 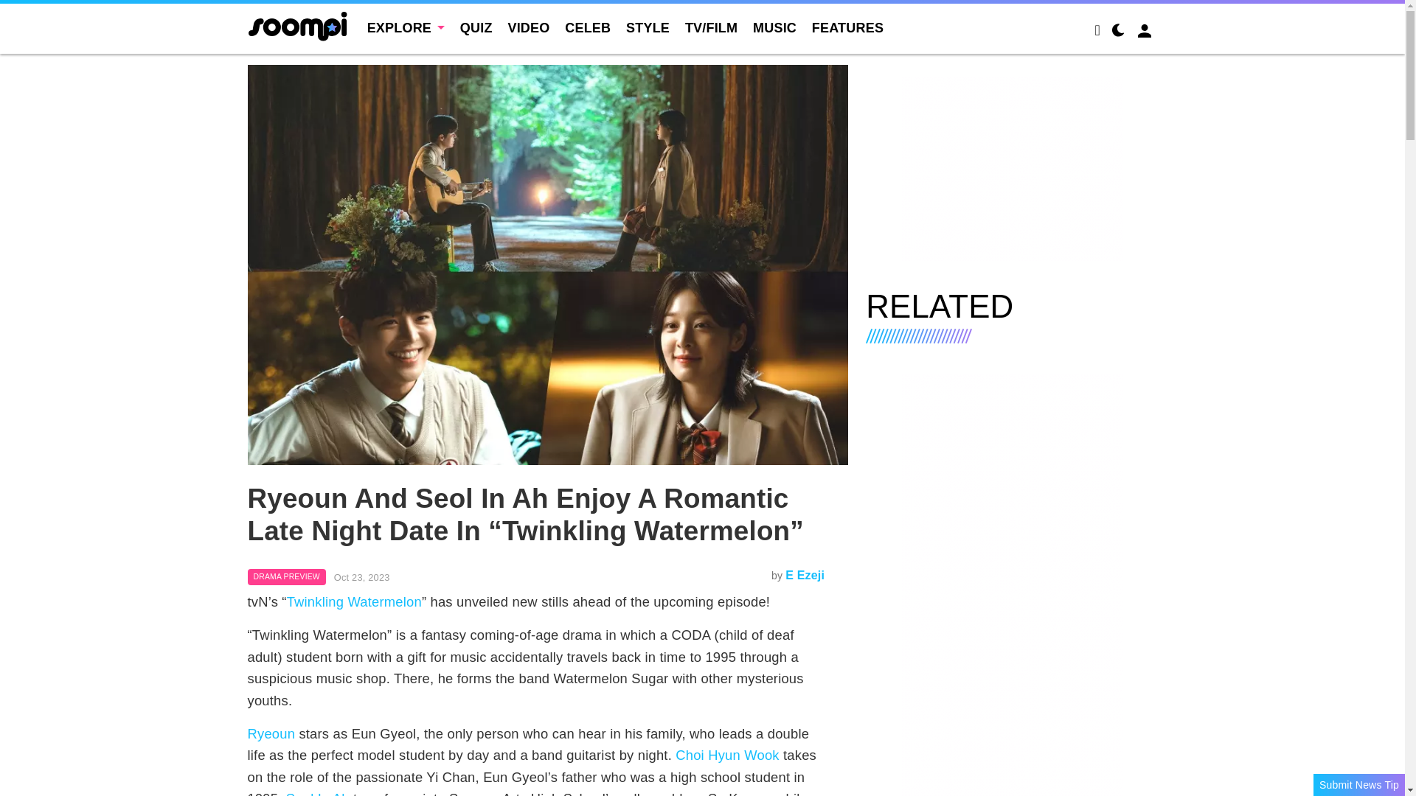 I want to click on STYLE, so click(x=648, y=28).